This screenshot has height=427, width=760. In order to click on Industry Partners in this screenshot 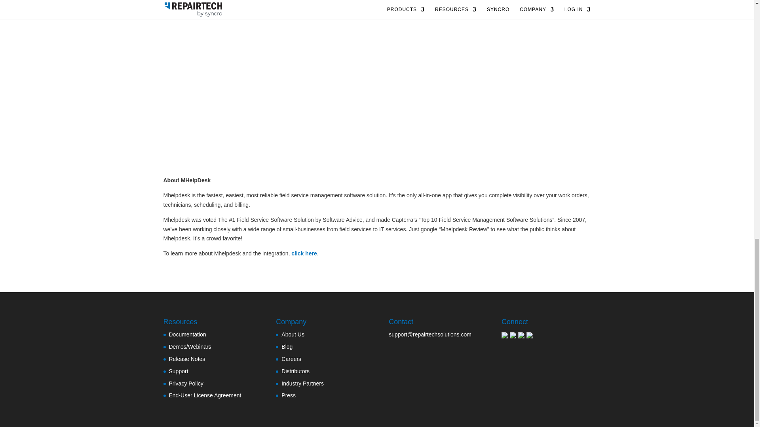, I will do `click(302, 384)`.